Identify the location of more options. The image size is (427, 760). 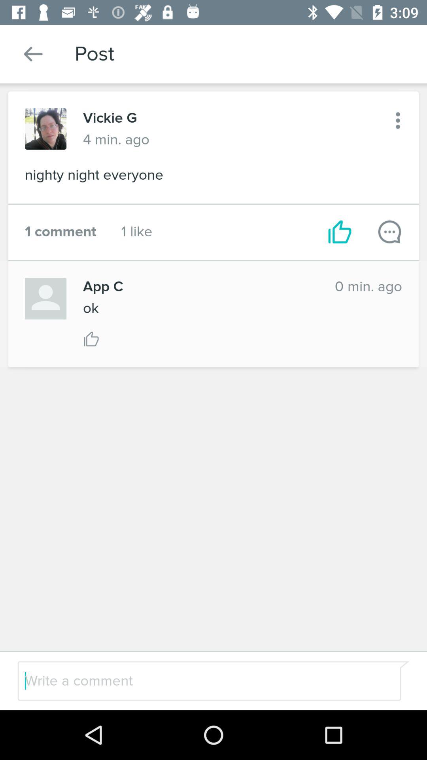
(398, 120).